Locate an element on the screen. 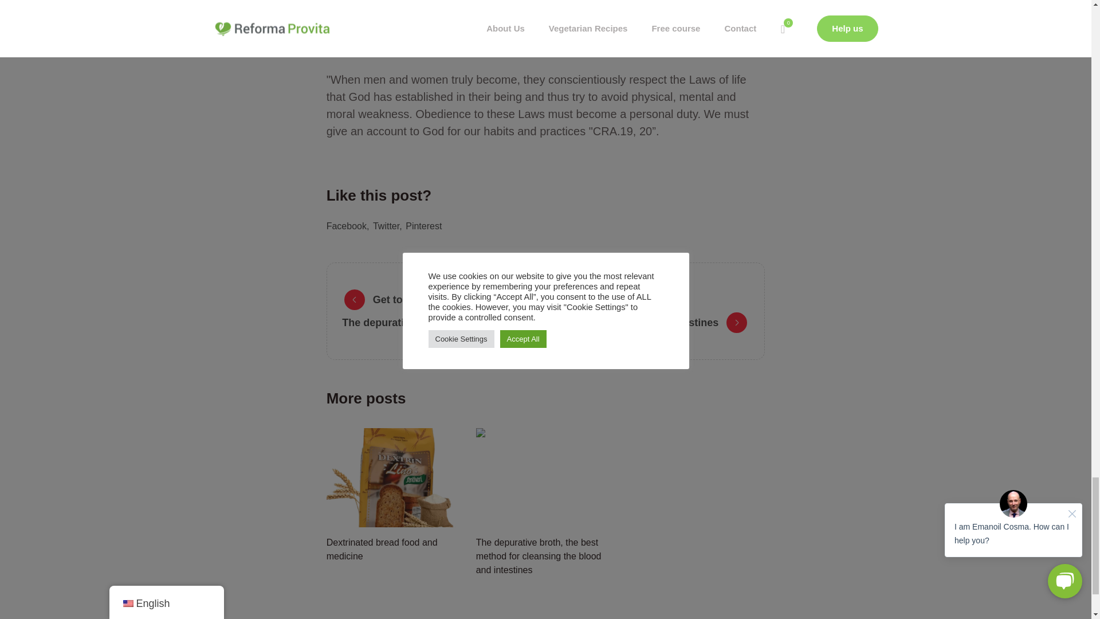 The width and height of the screenshot is (1100, 619). Facebook is located at coordinates (348, 226).